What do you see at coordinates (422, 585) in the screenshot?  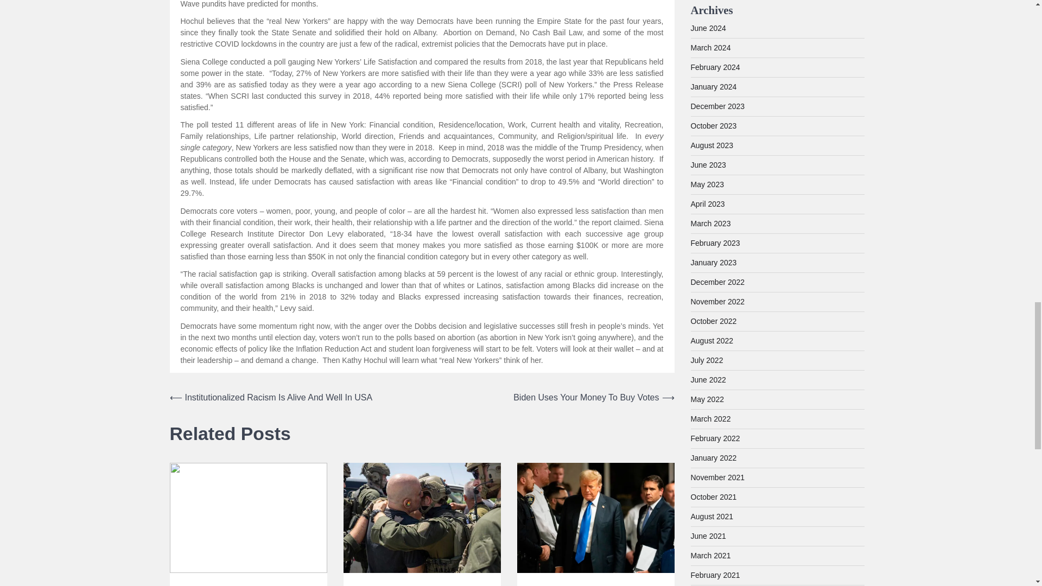 I see `Rescues Hostages; World Angry At Israel` at bounding box center [422, 585].